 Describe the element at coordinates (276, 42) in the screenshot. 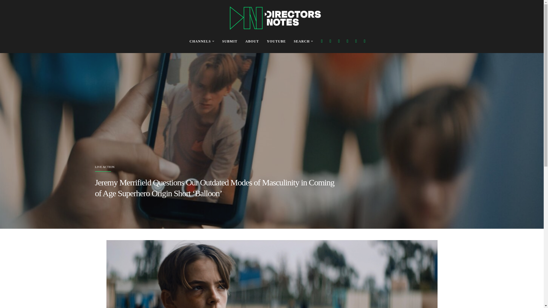

I see `YOUTUBE` at that location.